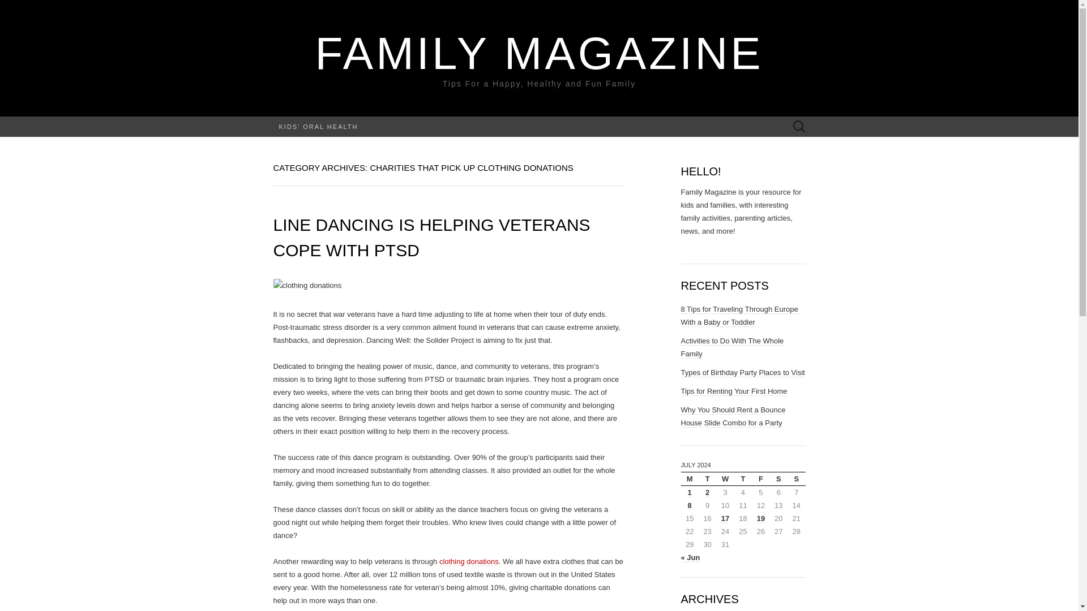  What do you see at coordinates (778, 479) in the screenshot?
I see `Saturday` at bounding box center [778, 479].